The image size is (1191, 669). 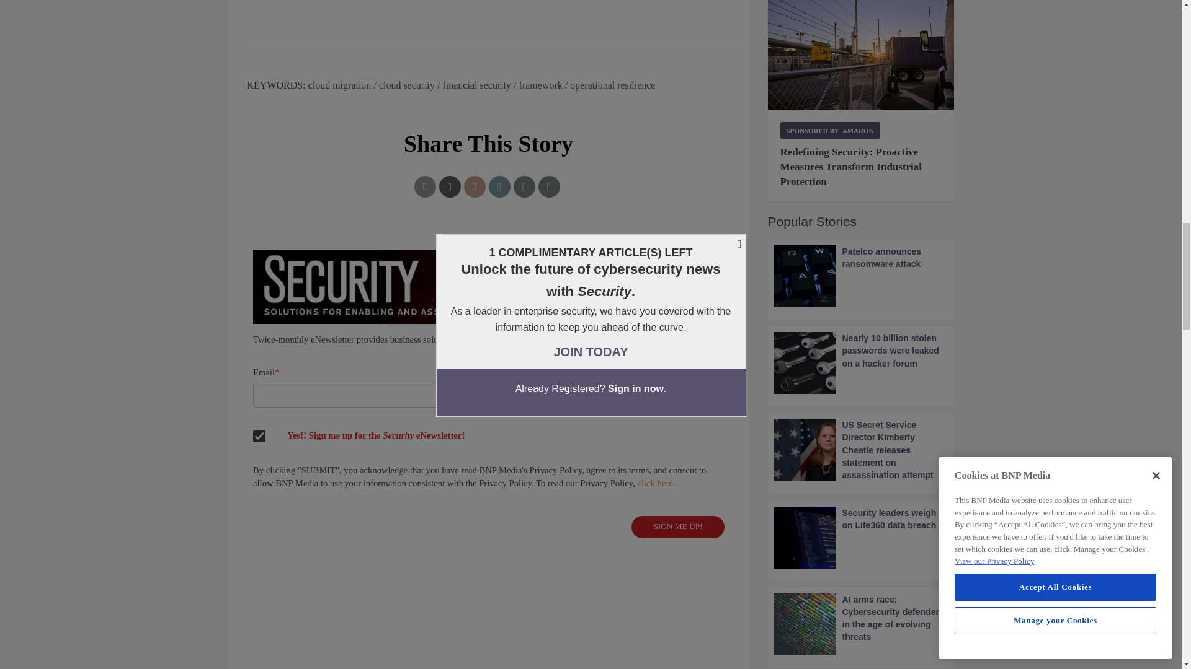 What do you see at coordinates (830, 130) in the screenshot?
I see `Sponsored by AMAROK` at bounding box center [830, 130].